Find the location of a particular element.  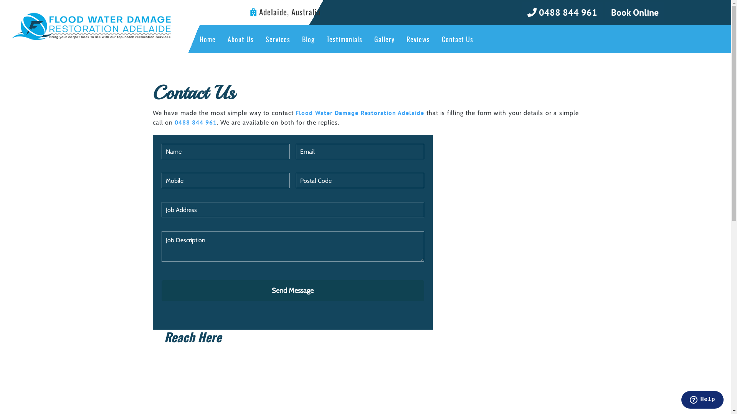

Gallery is located at coordinates (385, 39).